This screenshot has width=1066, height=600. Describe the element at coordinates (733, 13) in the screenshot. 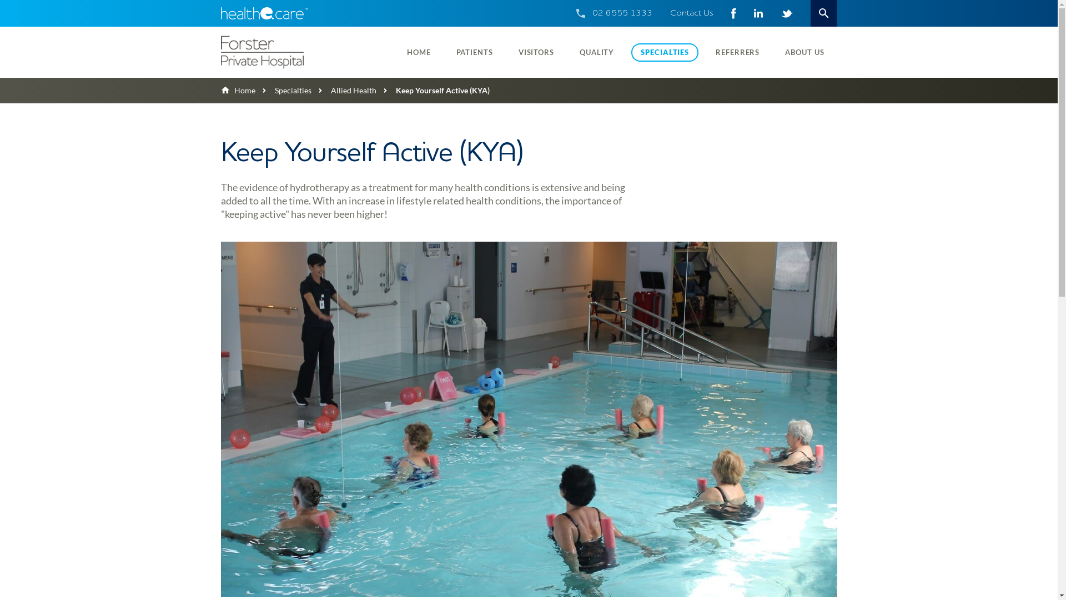

I see `Facebook page - forsterprivate` at that location.